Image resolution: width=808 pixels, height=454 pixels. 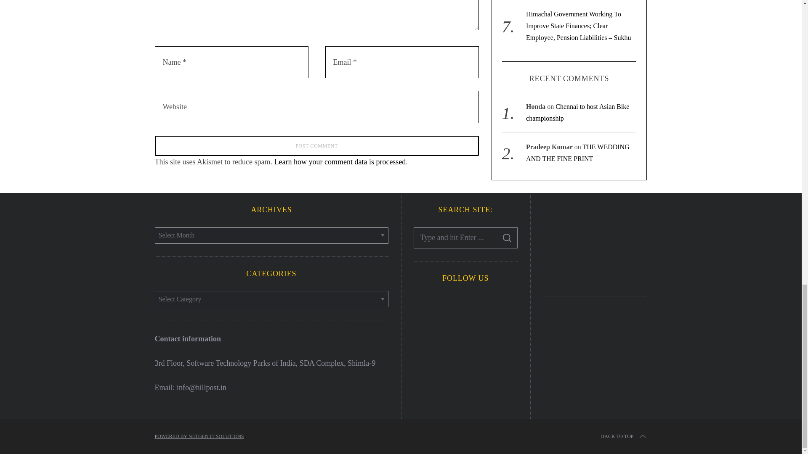 I want to click on PepupHome Best Home improvement blog 2020, so click(x=595, y=243).